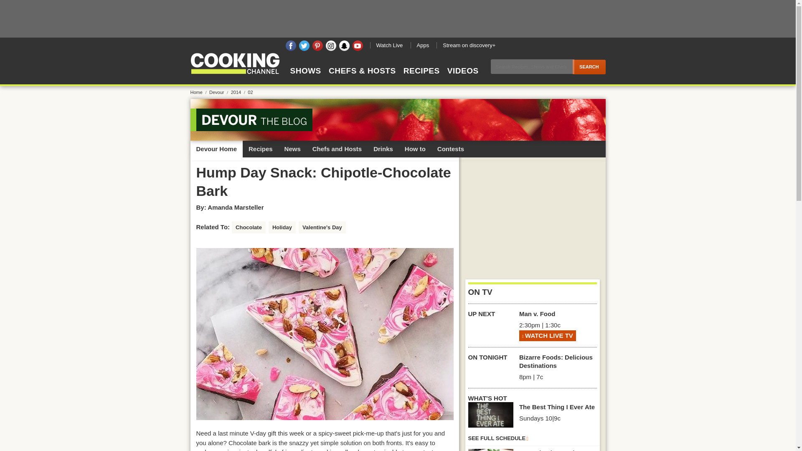 This screenshot has height=451, width=802. I want to click on The Best Thing I Ever Ate, so click(490, 415).